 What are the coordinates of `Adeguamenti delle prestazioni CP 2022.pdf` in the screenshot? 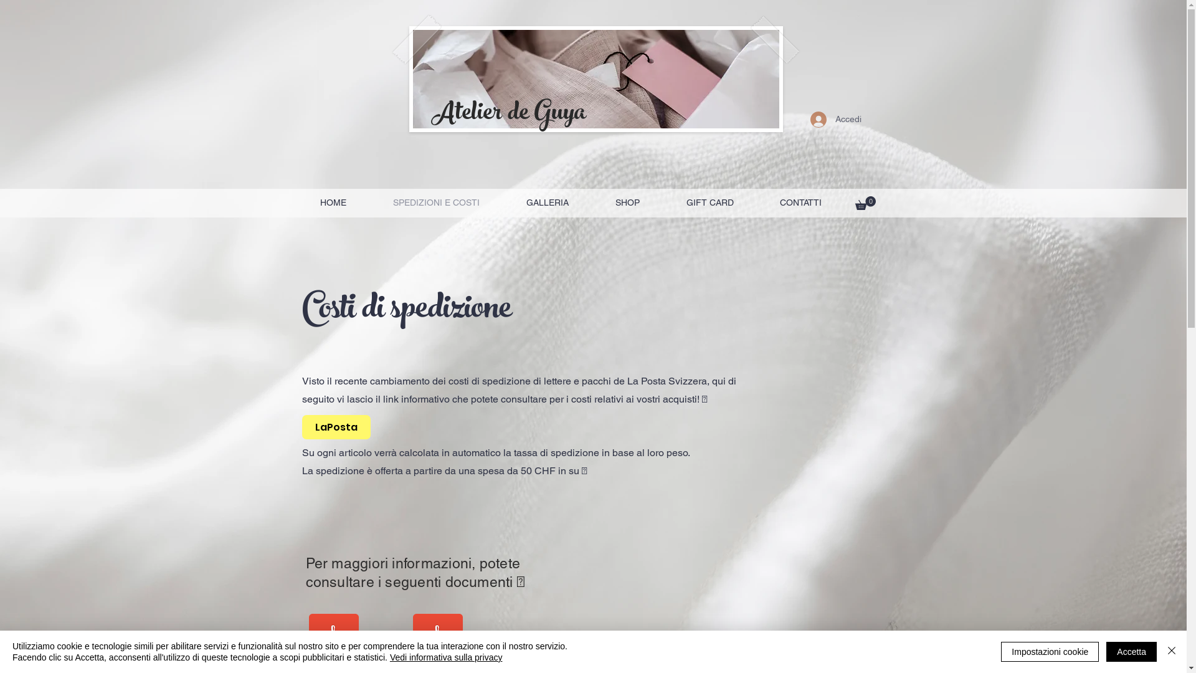 It's located at (333, 640).